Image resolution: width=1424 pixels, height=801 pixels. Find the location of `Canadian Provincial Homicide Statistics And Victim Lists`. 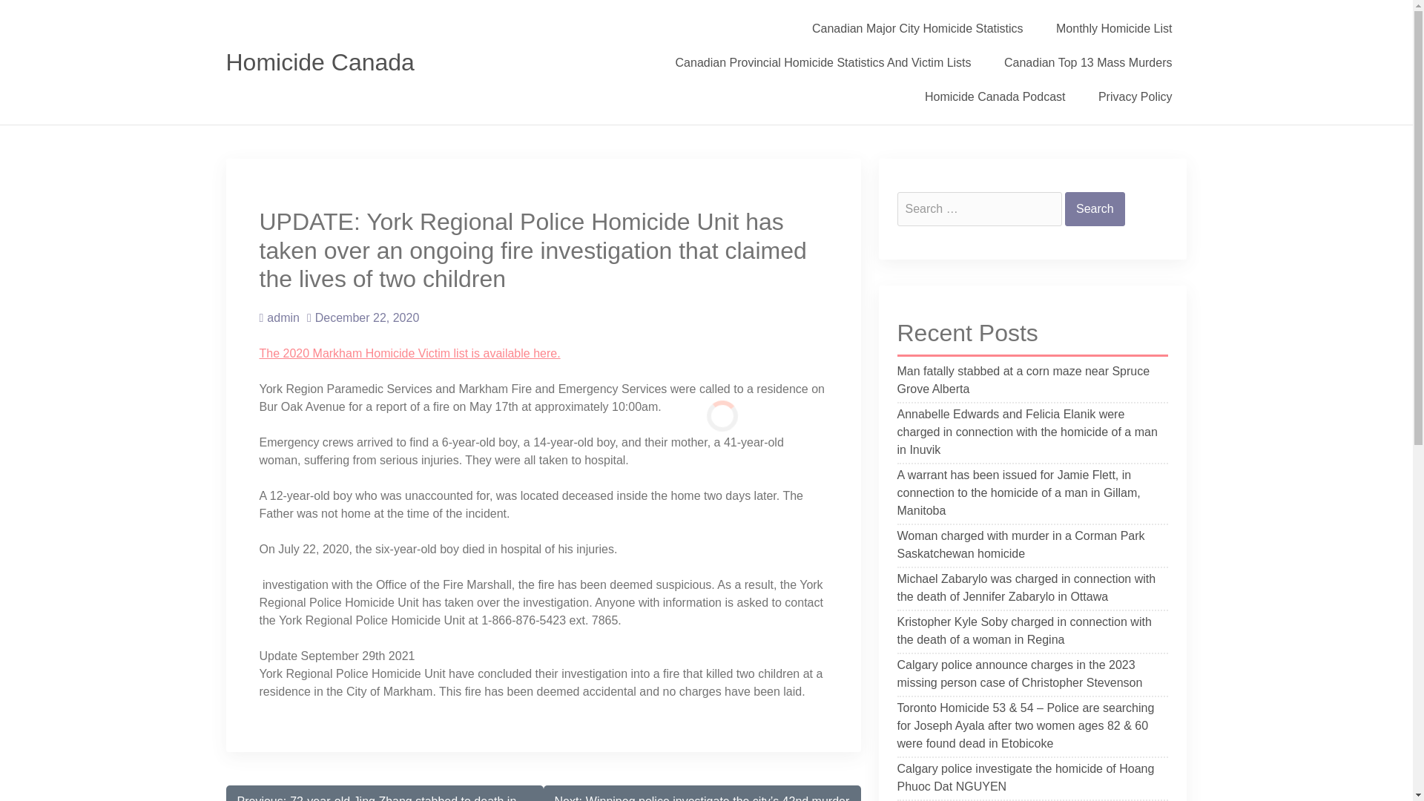

Canadian Provincial Homicide Statistics And Victim Lists is located at coordinates (823, 62).